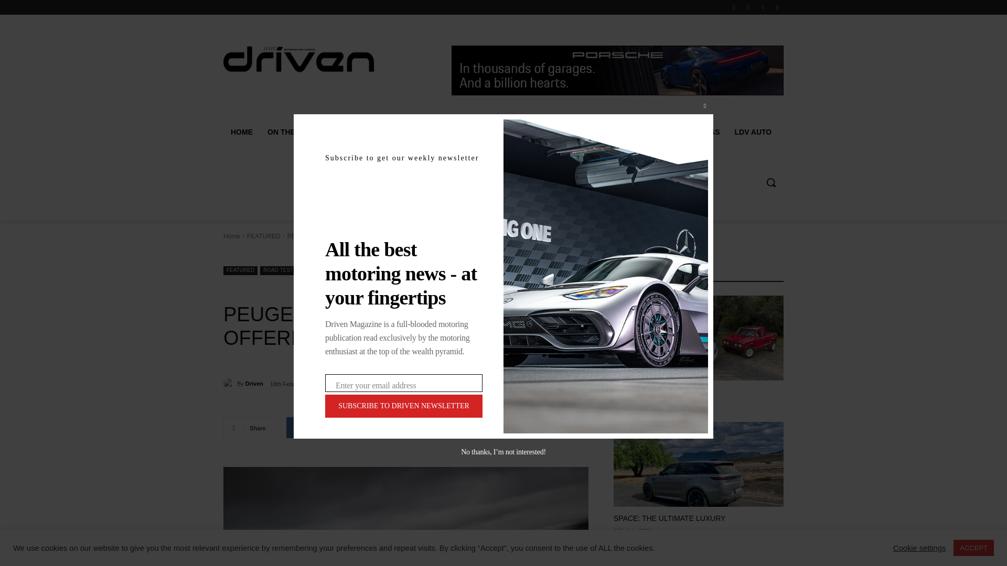 The width and height of the screenshot is (1007, 566). Describe the element at coordinates (763, 7) in the screenshot. I see `Twitter` at that location.